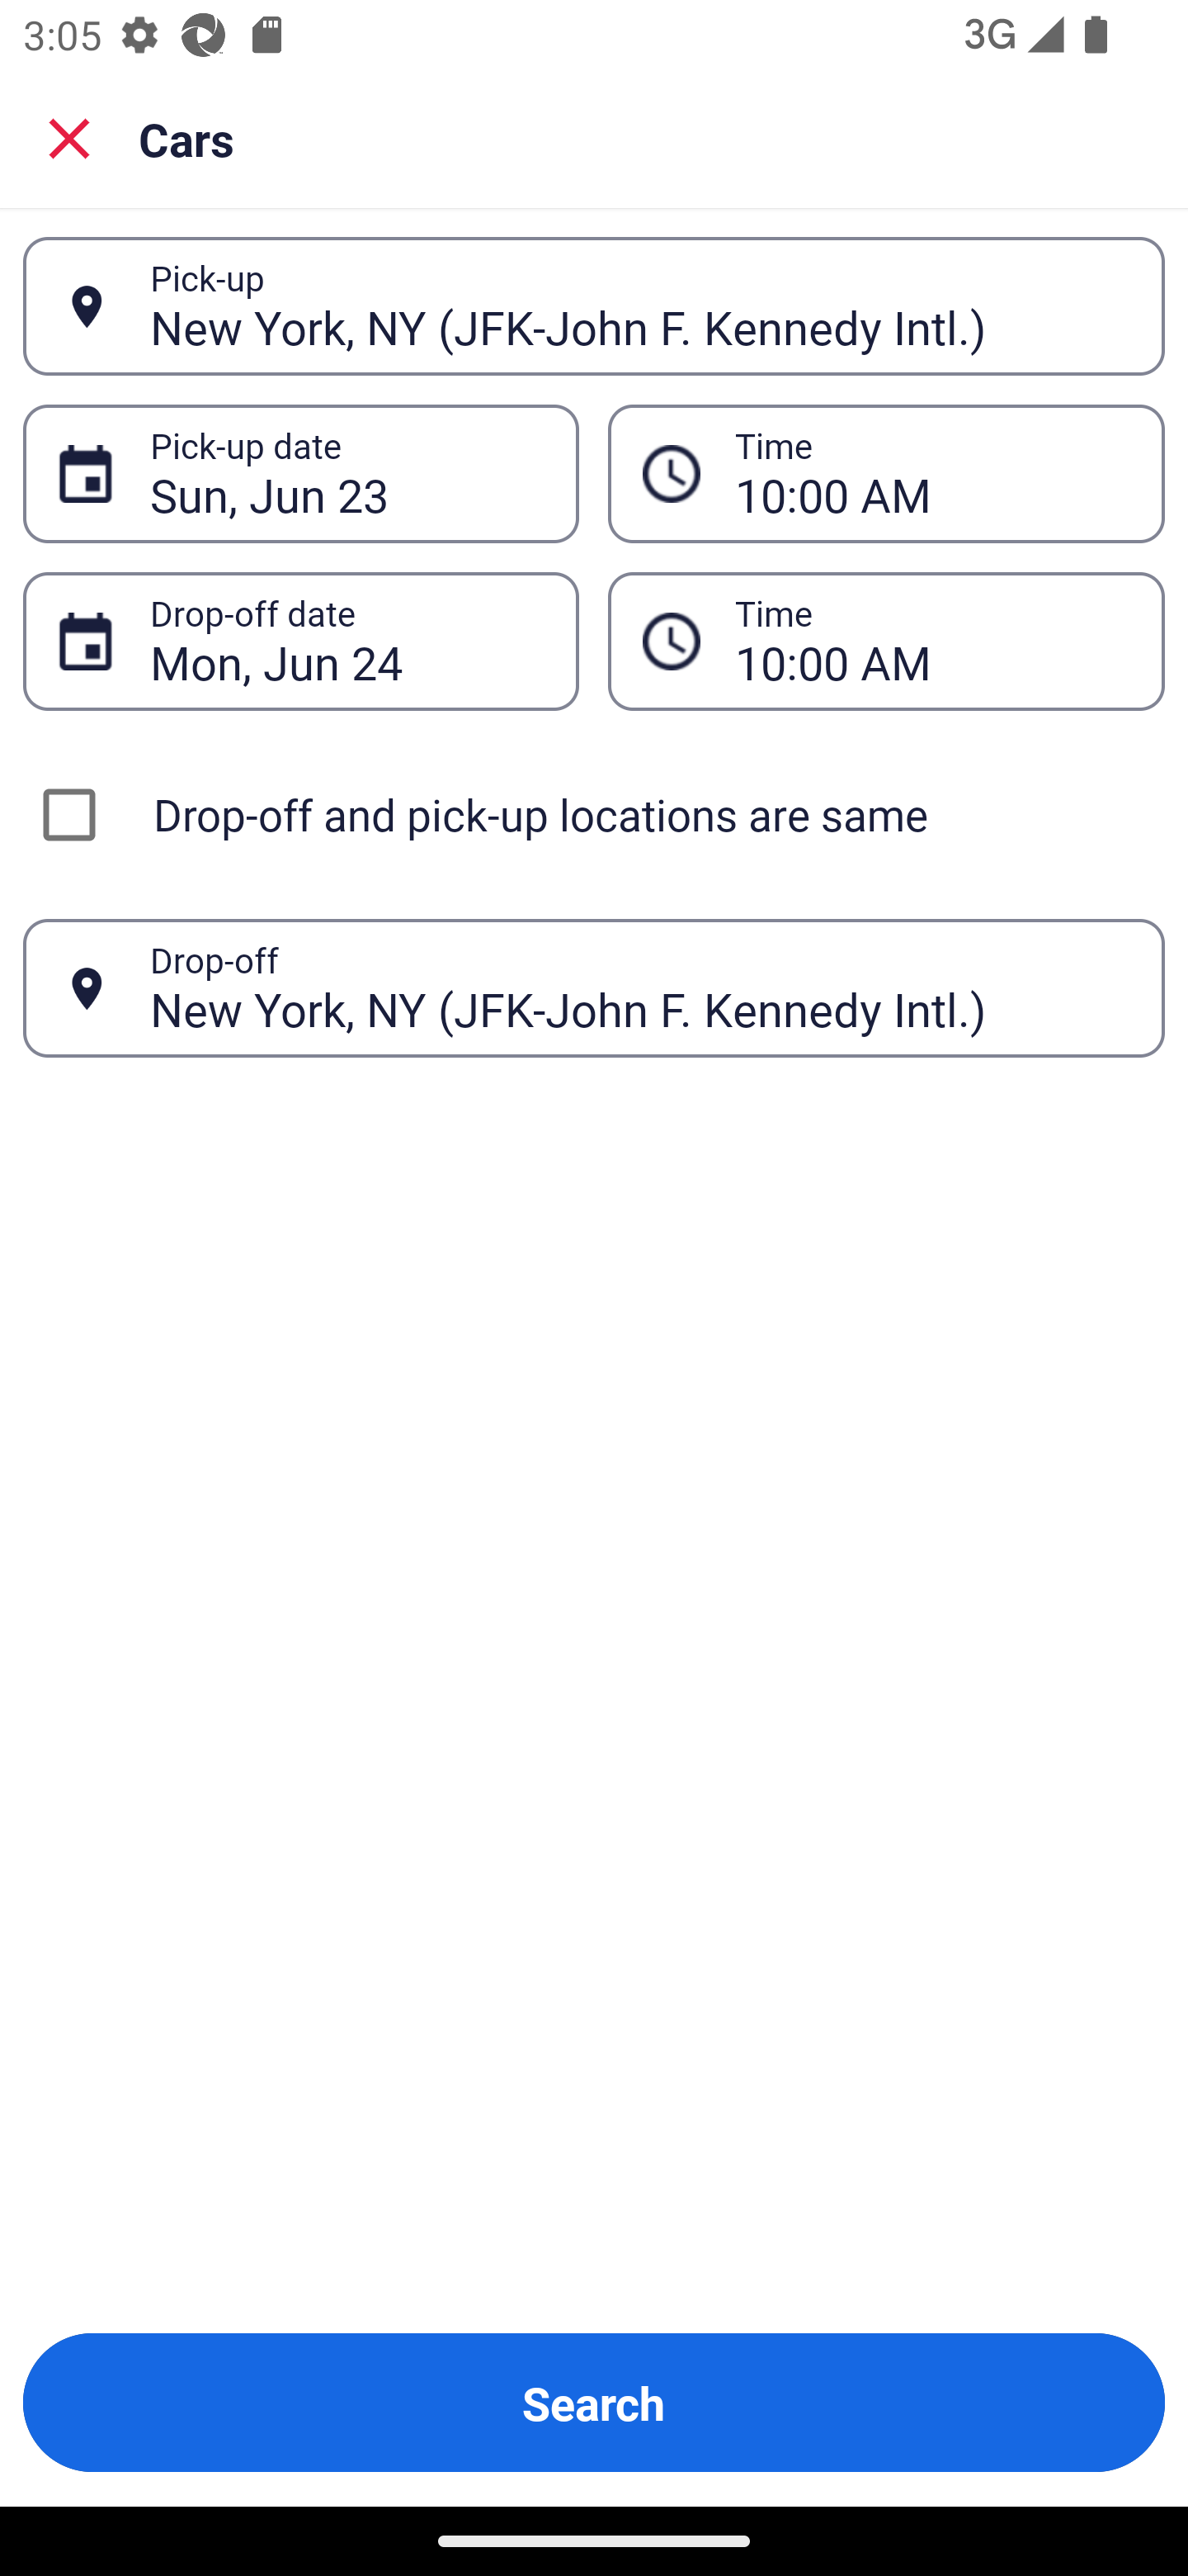 This screenshot has height=2576, width=1188. Describe the element at coordinates (932, 474) in the screenshot. I see `10:00 AM` at that location.